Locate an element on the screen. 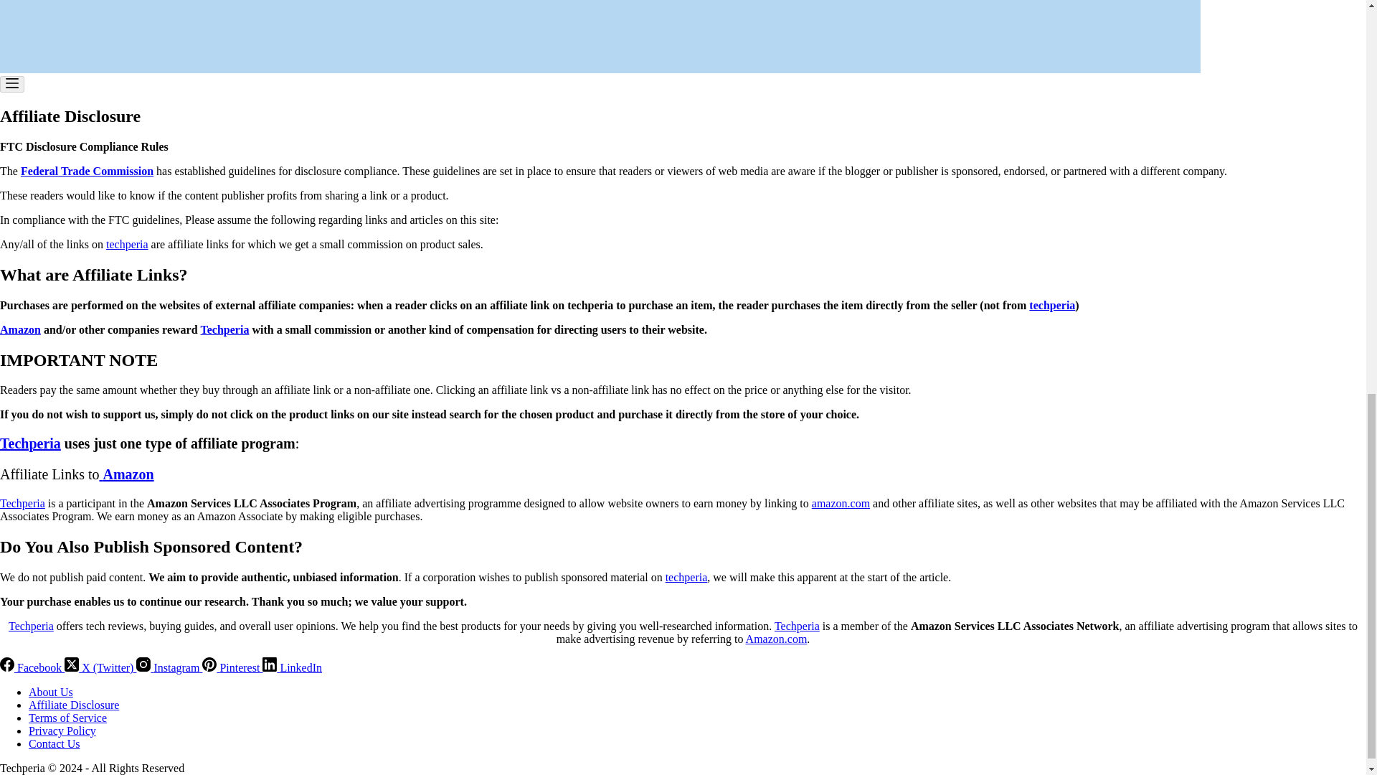  Techperia is located at coordinates (30, 443).